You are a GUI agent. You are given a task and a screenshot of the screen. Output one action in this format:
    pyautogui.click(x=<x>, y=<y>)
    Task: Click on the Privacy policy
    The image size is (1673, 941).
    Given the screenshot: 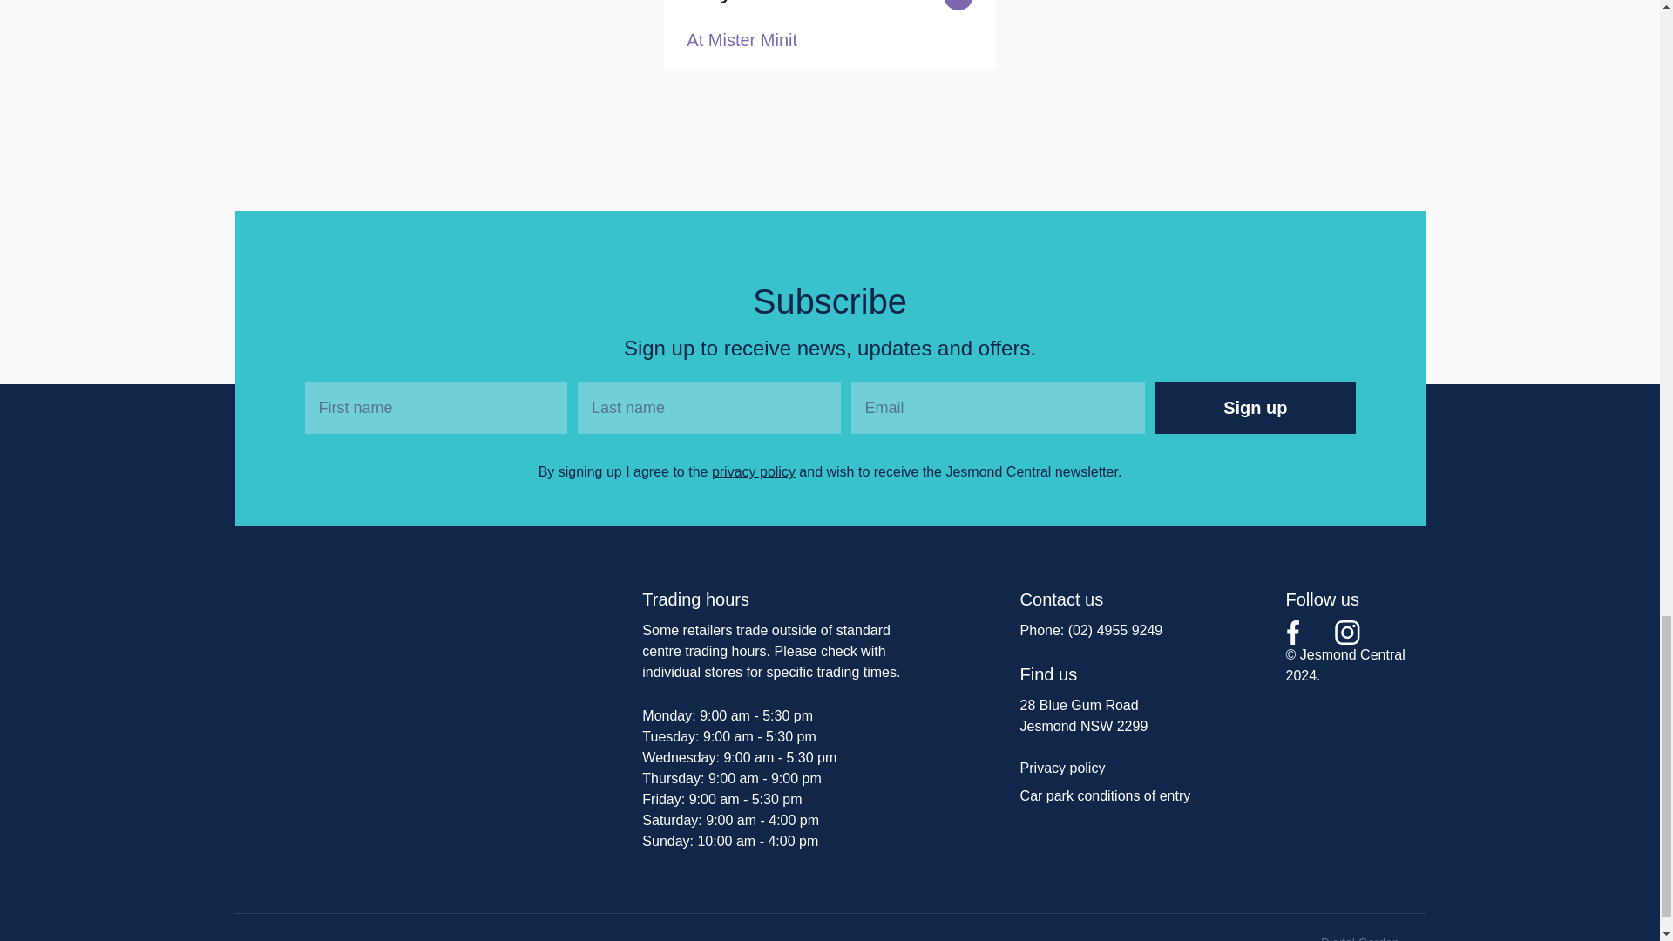 What is the action you would take?
    pyautogui.click(x=1063, y=767)
    